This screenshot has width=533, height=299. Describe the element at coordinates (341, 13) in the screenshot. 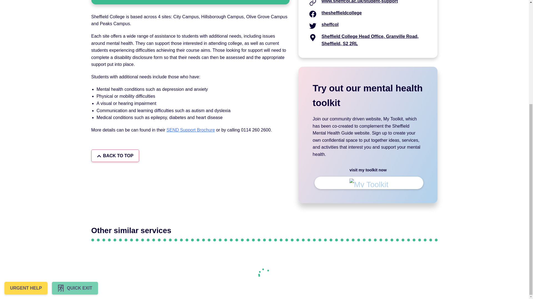

I see `thesheffieldcollege` at that location.